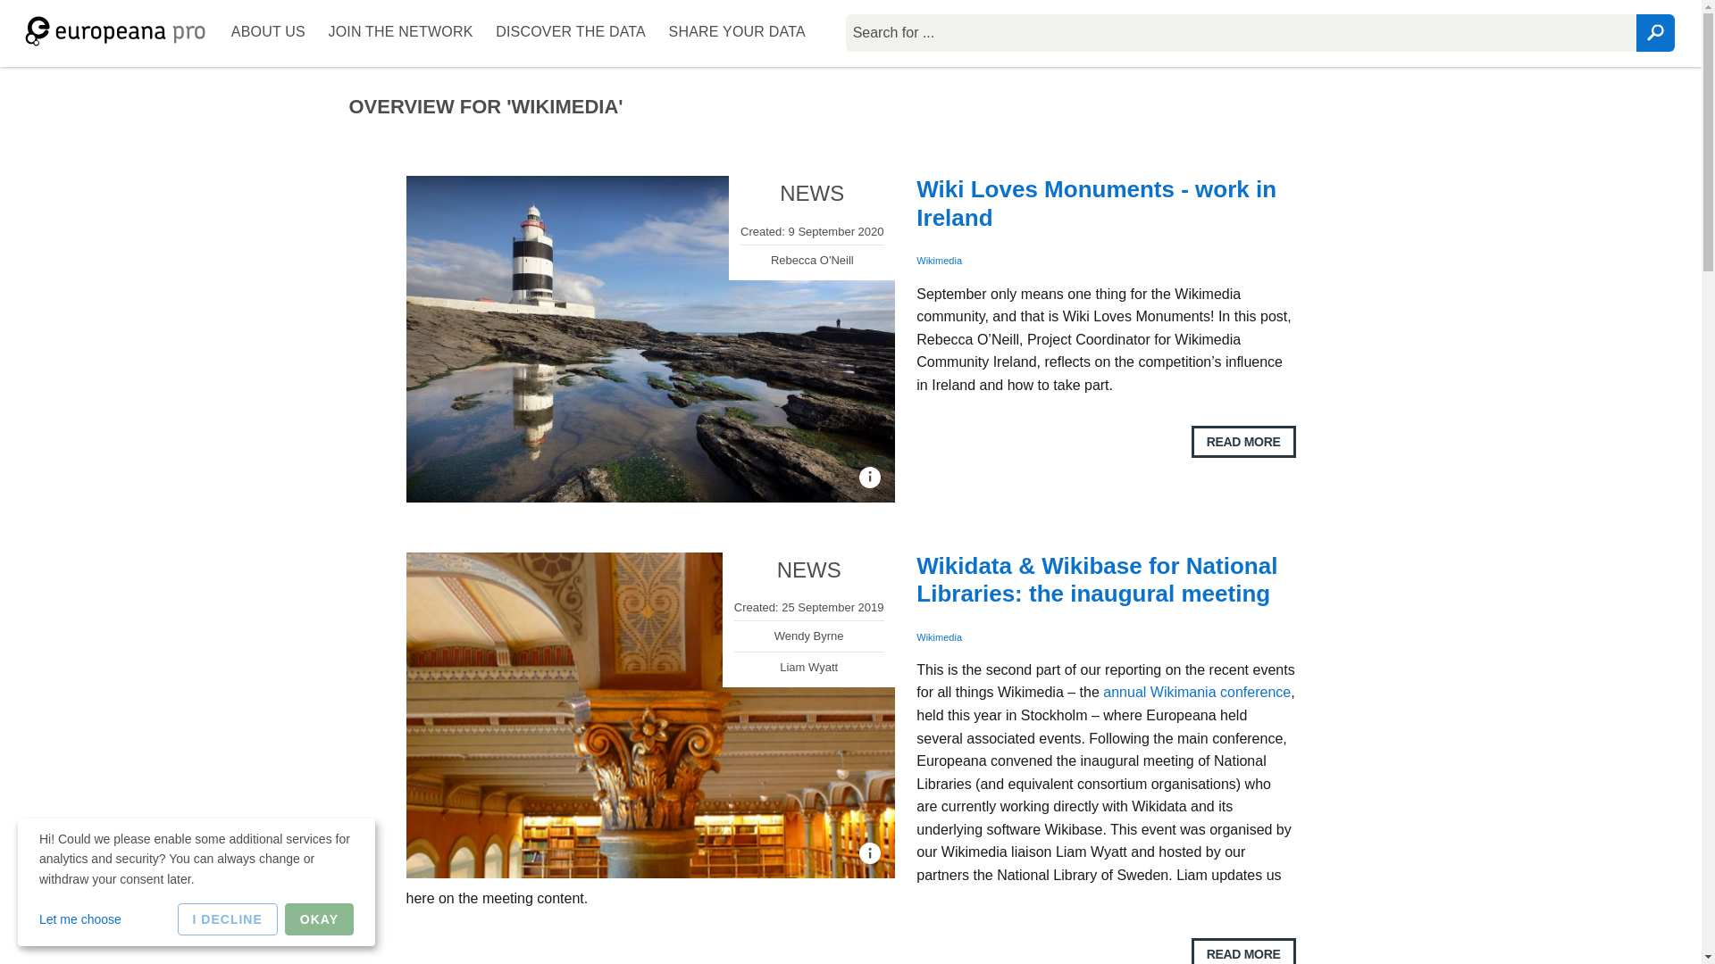  Describe the element at coordinates (401, 33) in the screenshot. I see `Join the network` at that location.